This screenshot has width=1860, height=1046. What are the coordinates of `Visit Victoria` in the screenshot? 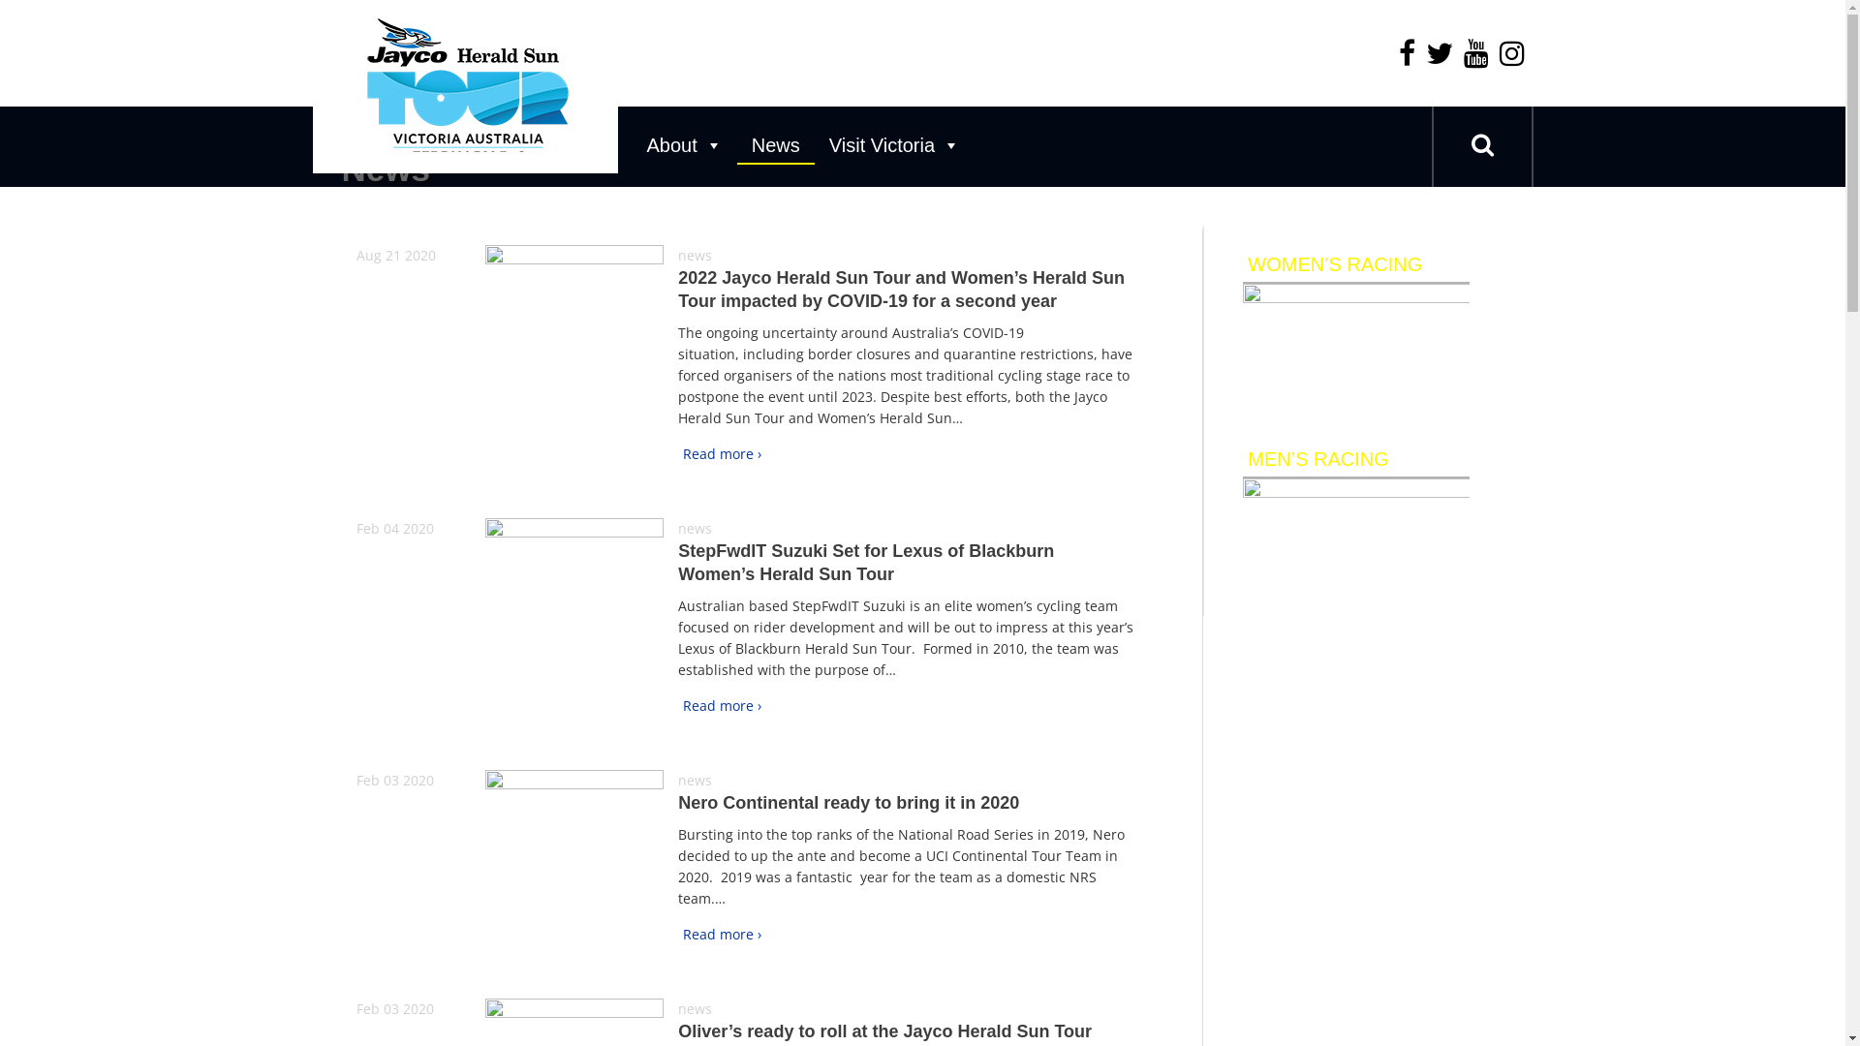 It's located at (895, 145).